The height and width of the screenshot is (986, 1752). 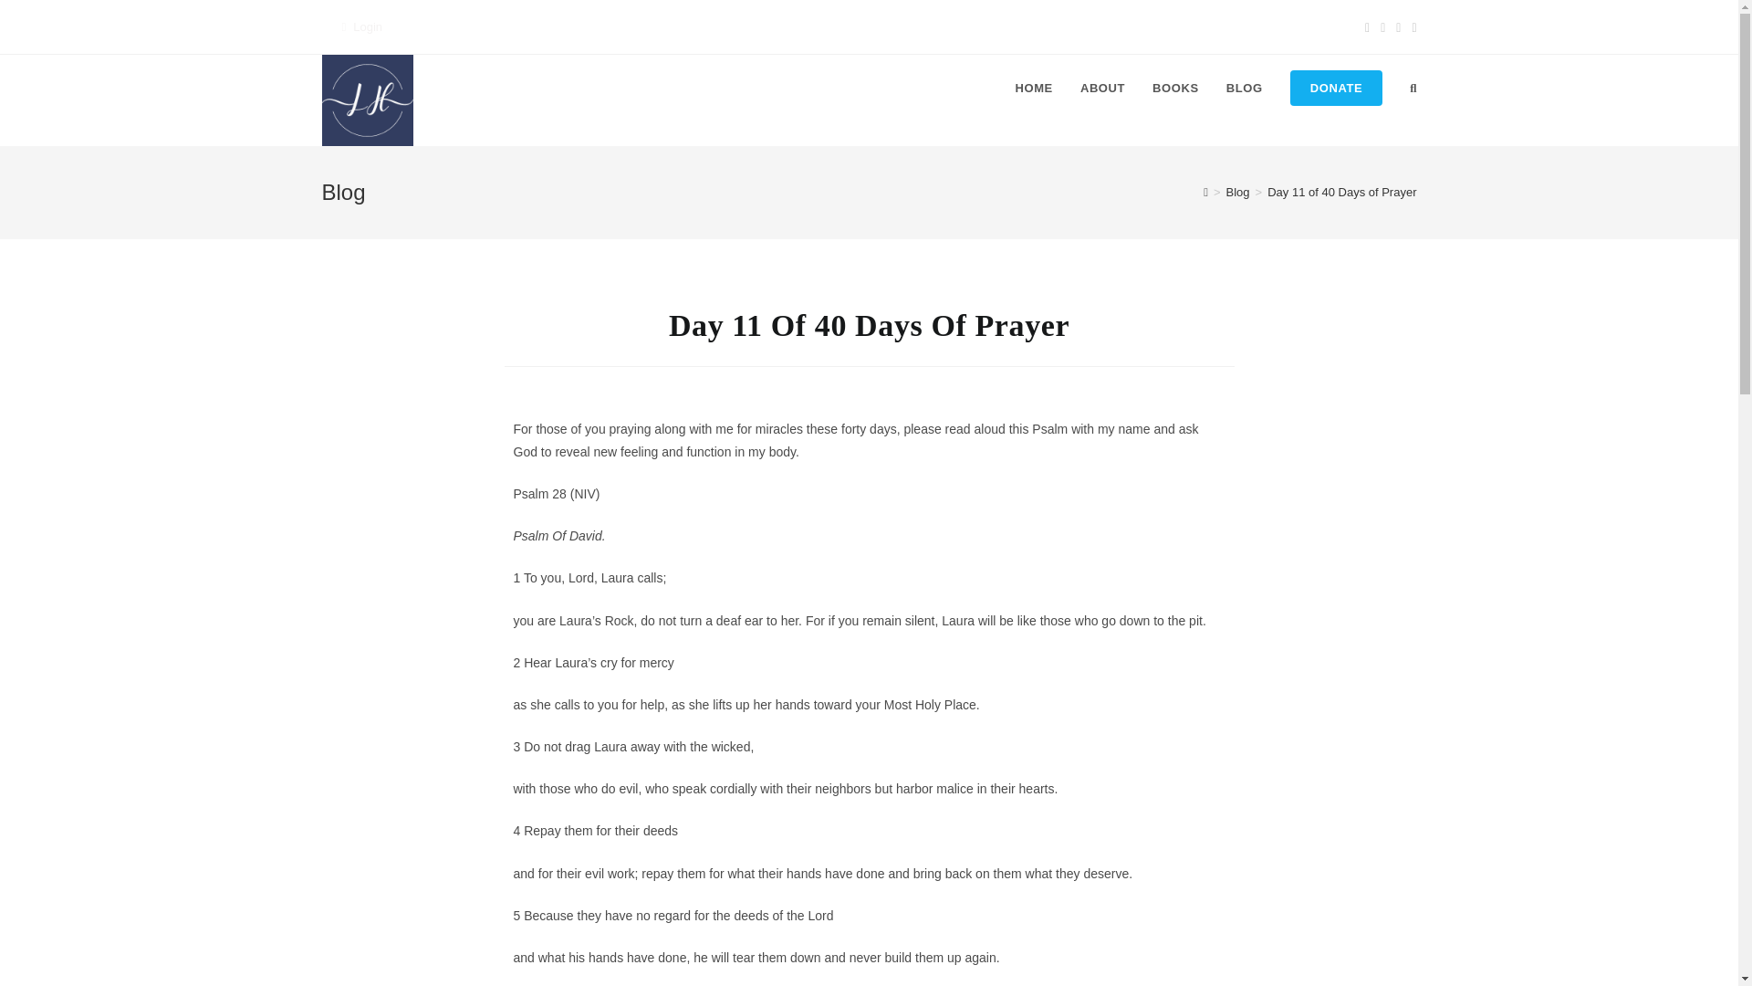 What do you see at coordinates (1336, 88) in the screenshot?
I see `DONATE` at bounding box center [1336, 88].